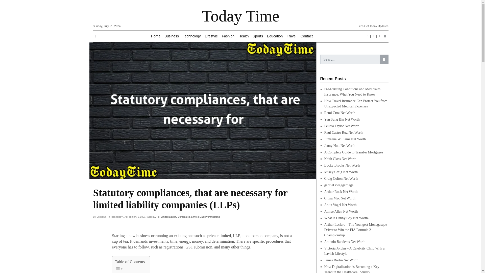 This screenshot has width=485, height=273. What do you see at coordinates (228, 36) in the screenshot?
I see `Fashion` at bounding box center [228, 36].